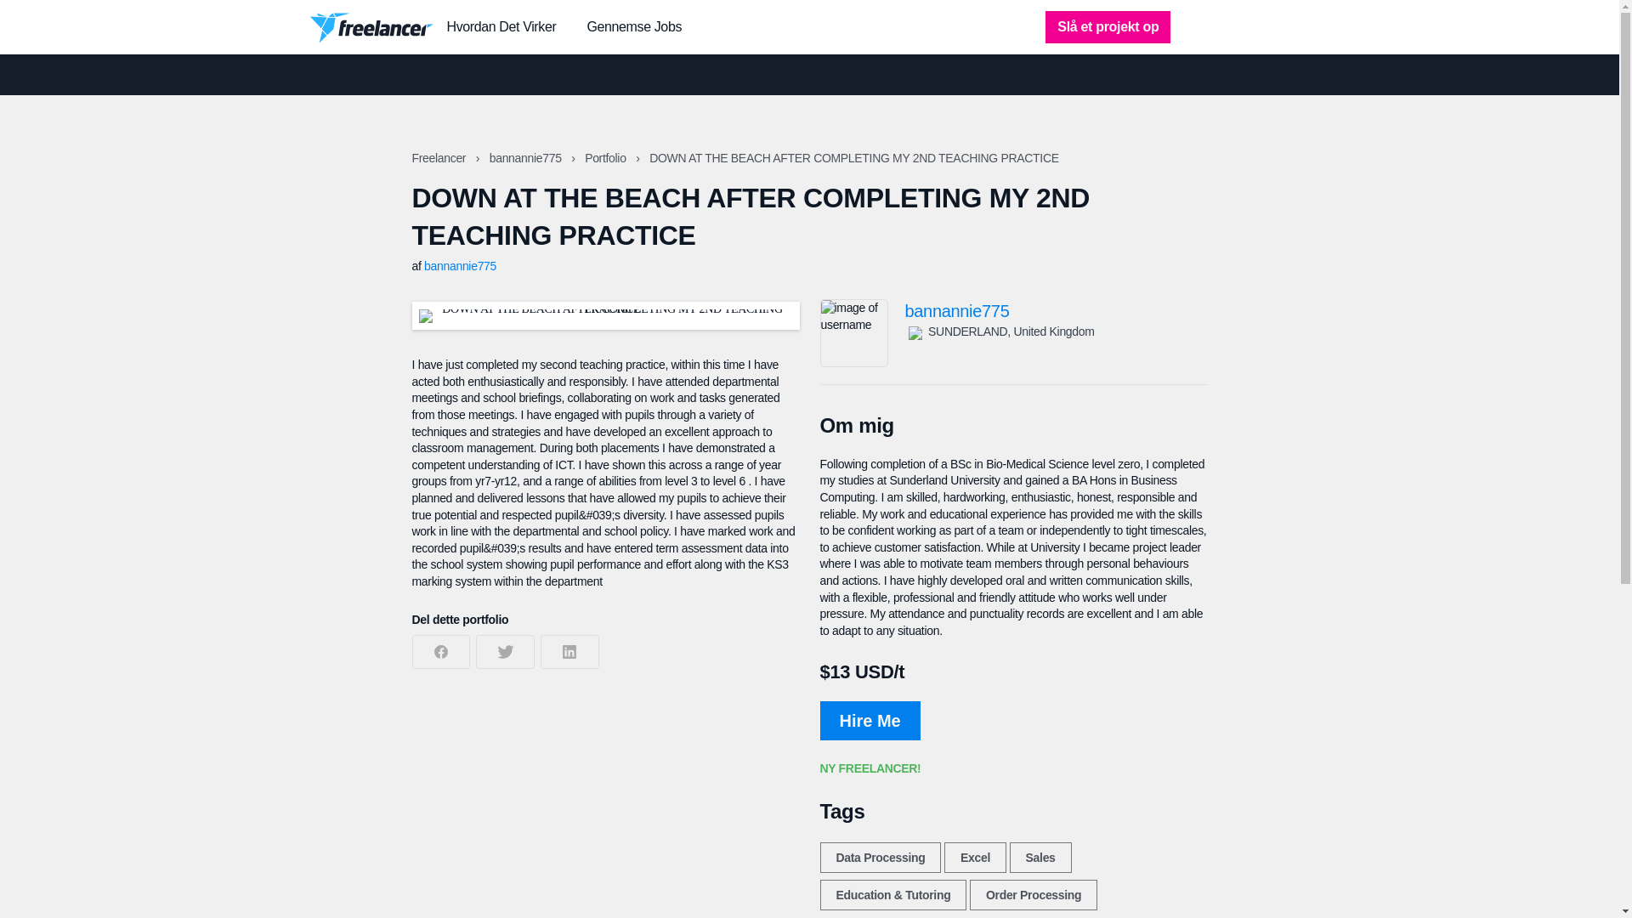 This screenshot has width=1632, height=918. Describe the element at coordinates (1040, 858) in the screenshot. I see `Sales` at that location.